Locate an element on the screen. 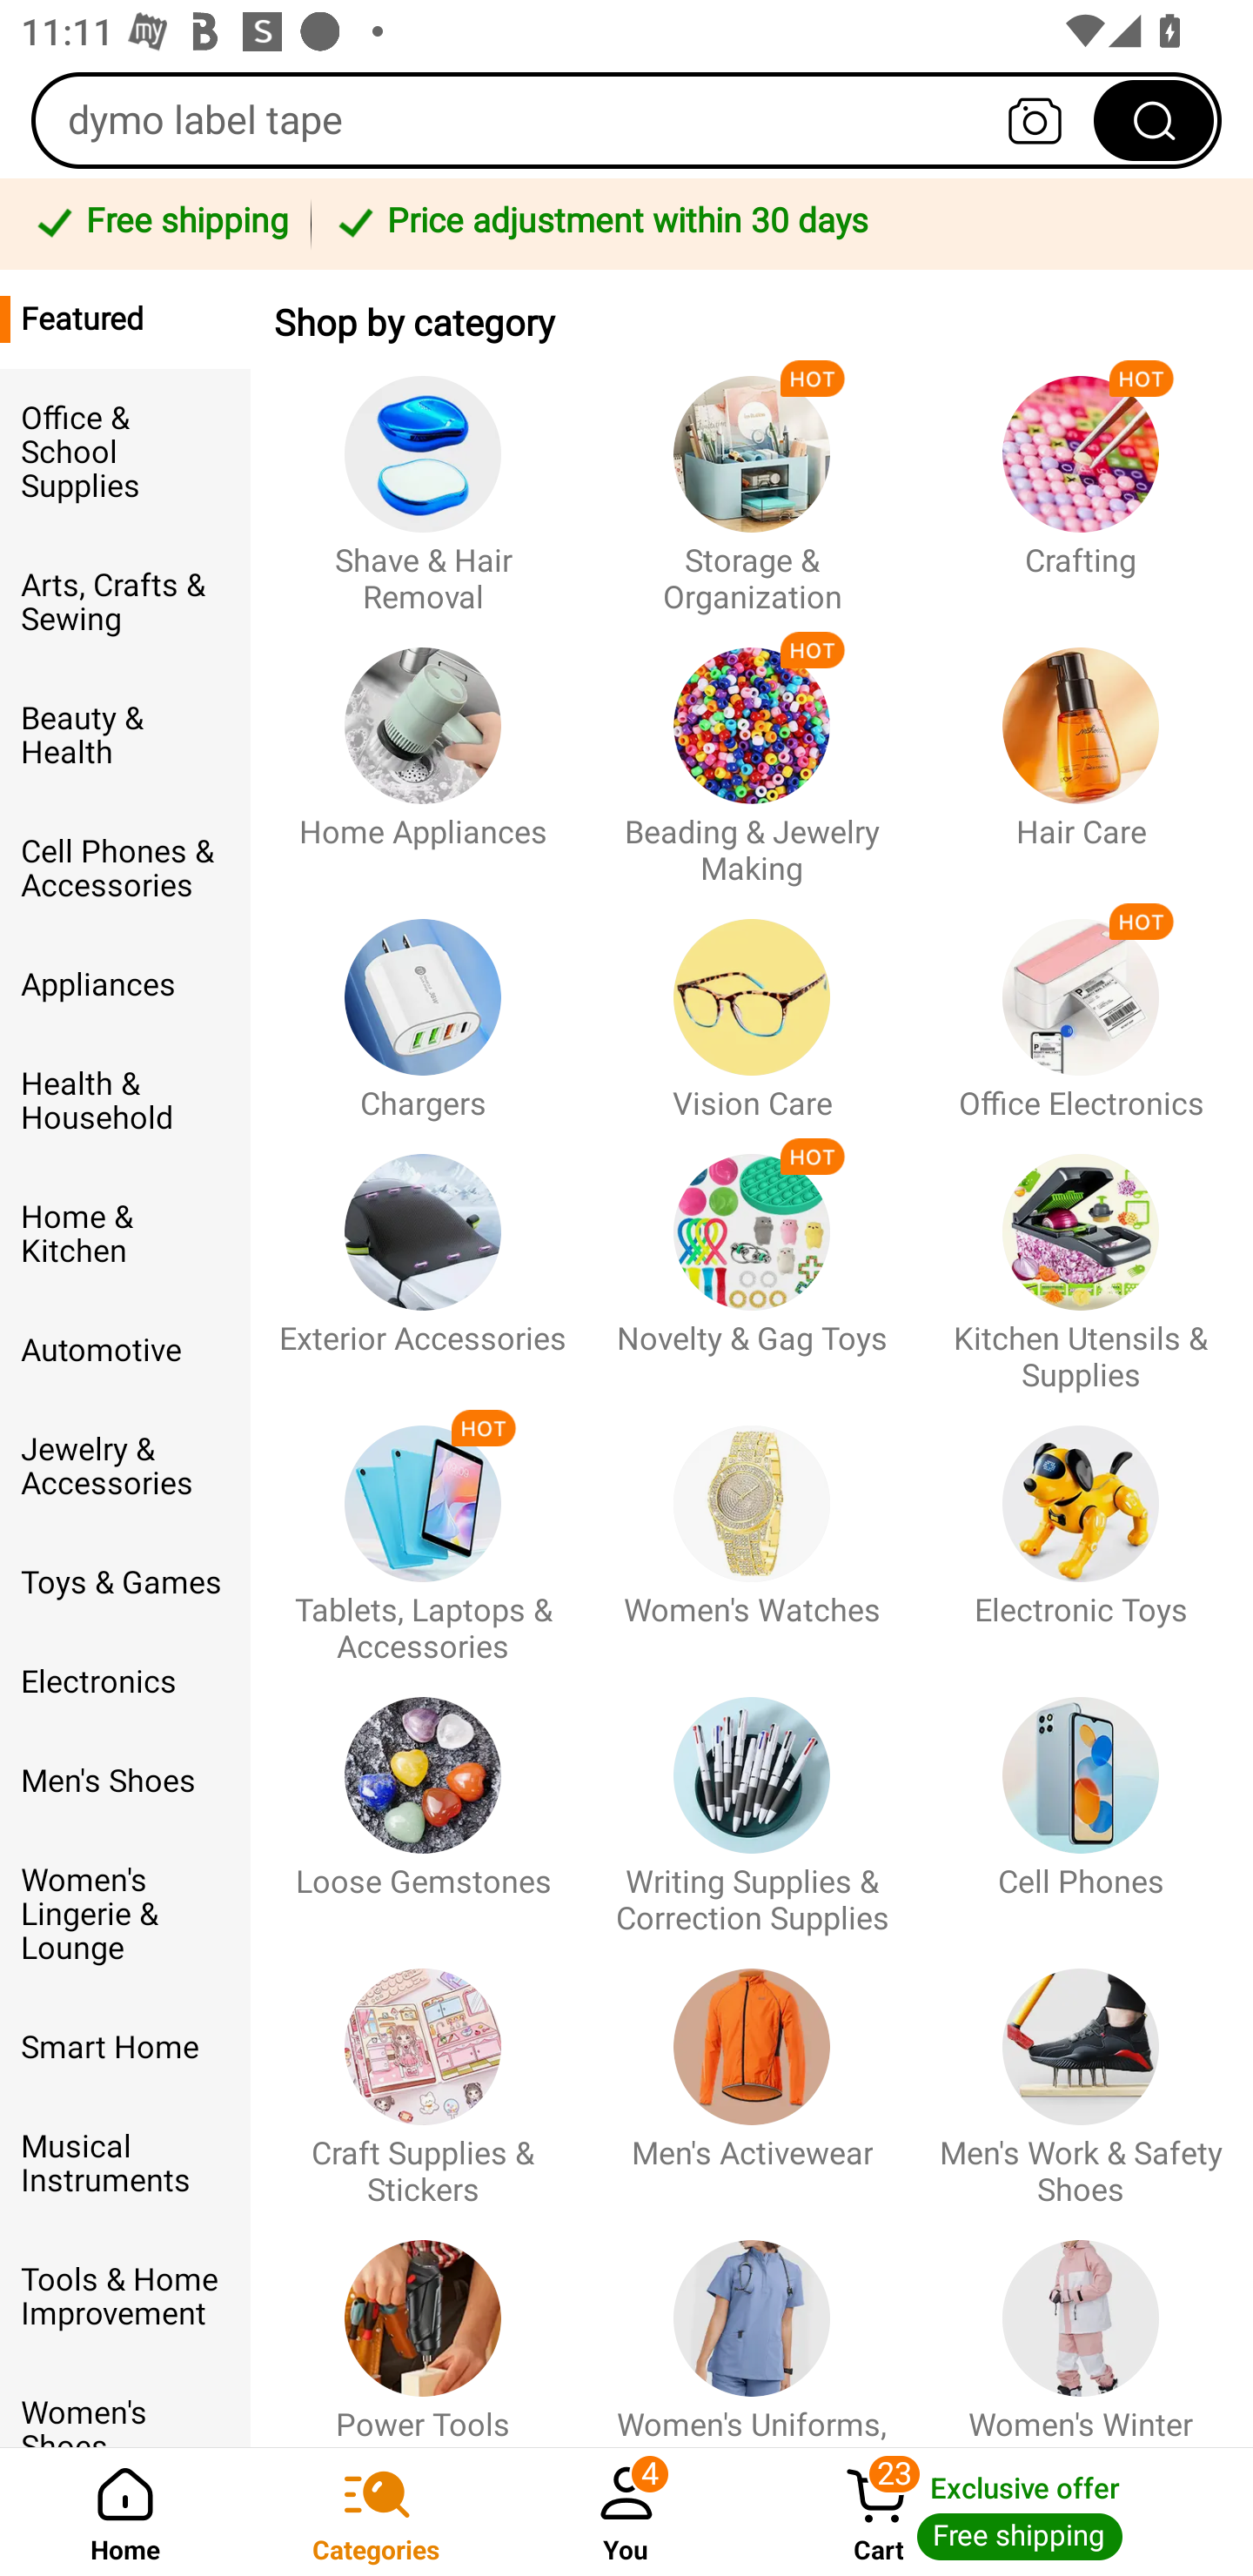 This screenshot has width=1253, height=2576. Women's Shoes is located at coordinates (125, 2405).